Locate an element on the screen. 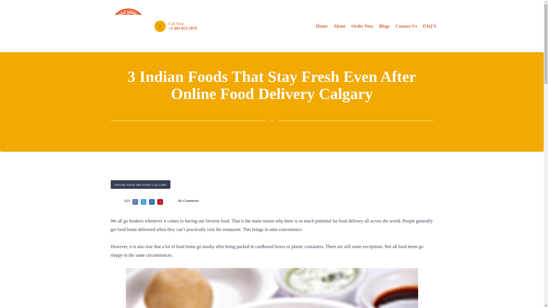 Image resolution: width=548 pixels, height=308 pixels. Home is located at coordinates (321, 26).